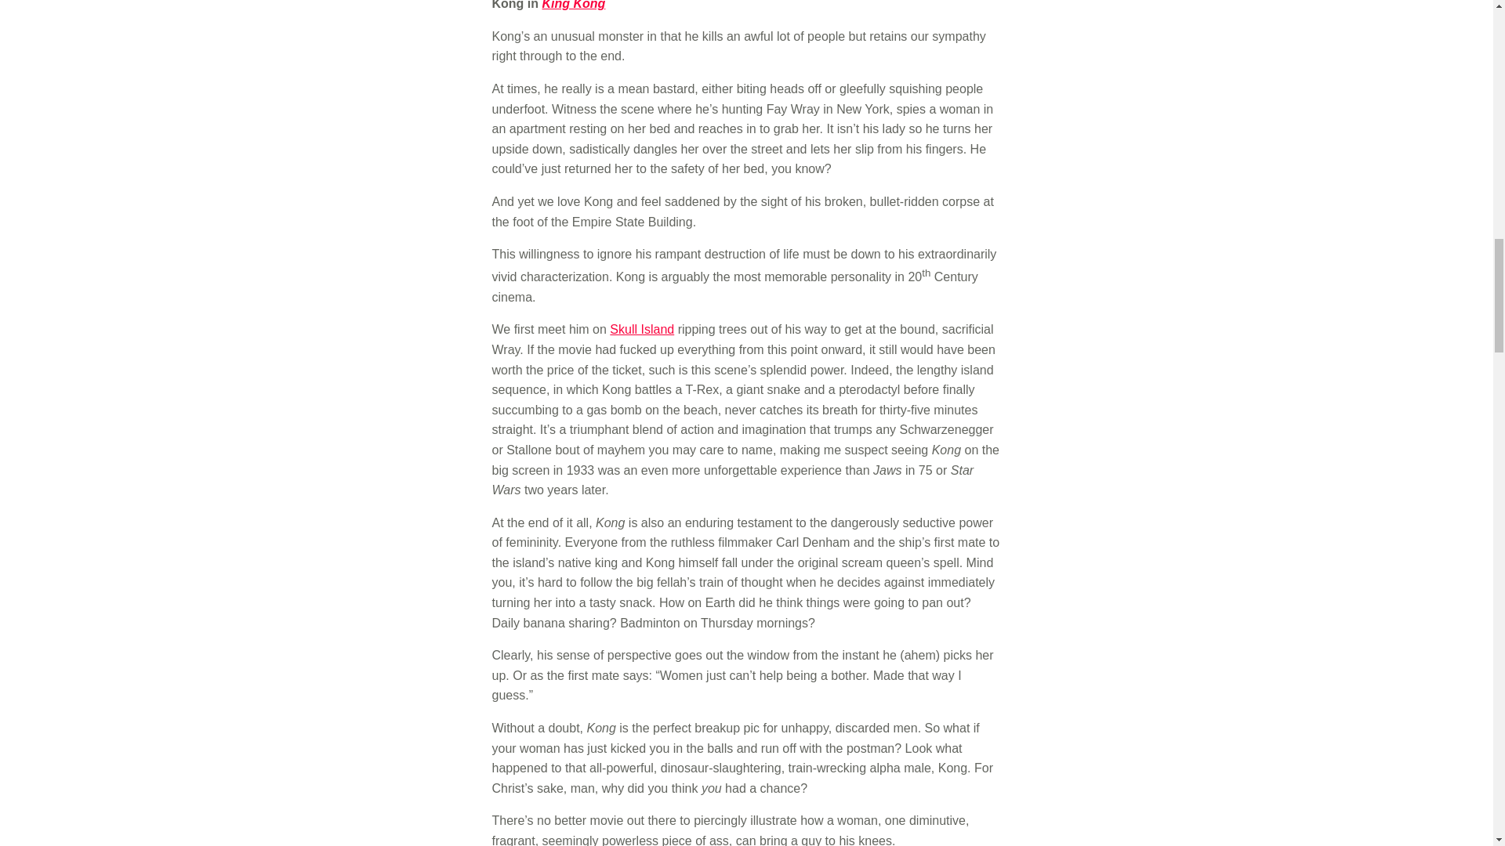 Image resolution: width=1505 pixels, height=846 pixels. Describe the element at coordinates (573, 5) in the screenshot. I see `King Kong` at that location.